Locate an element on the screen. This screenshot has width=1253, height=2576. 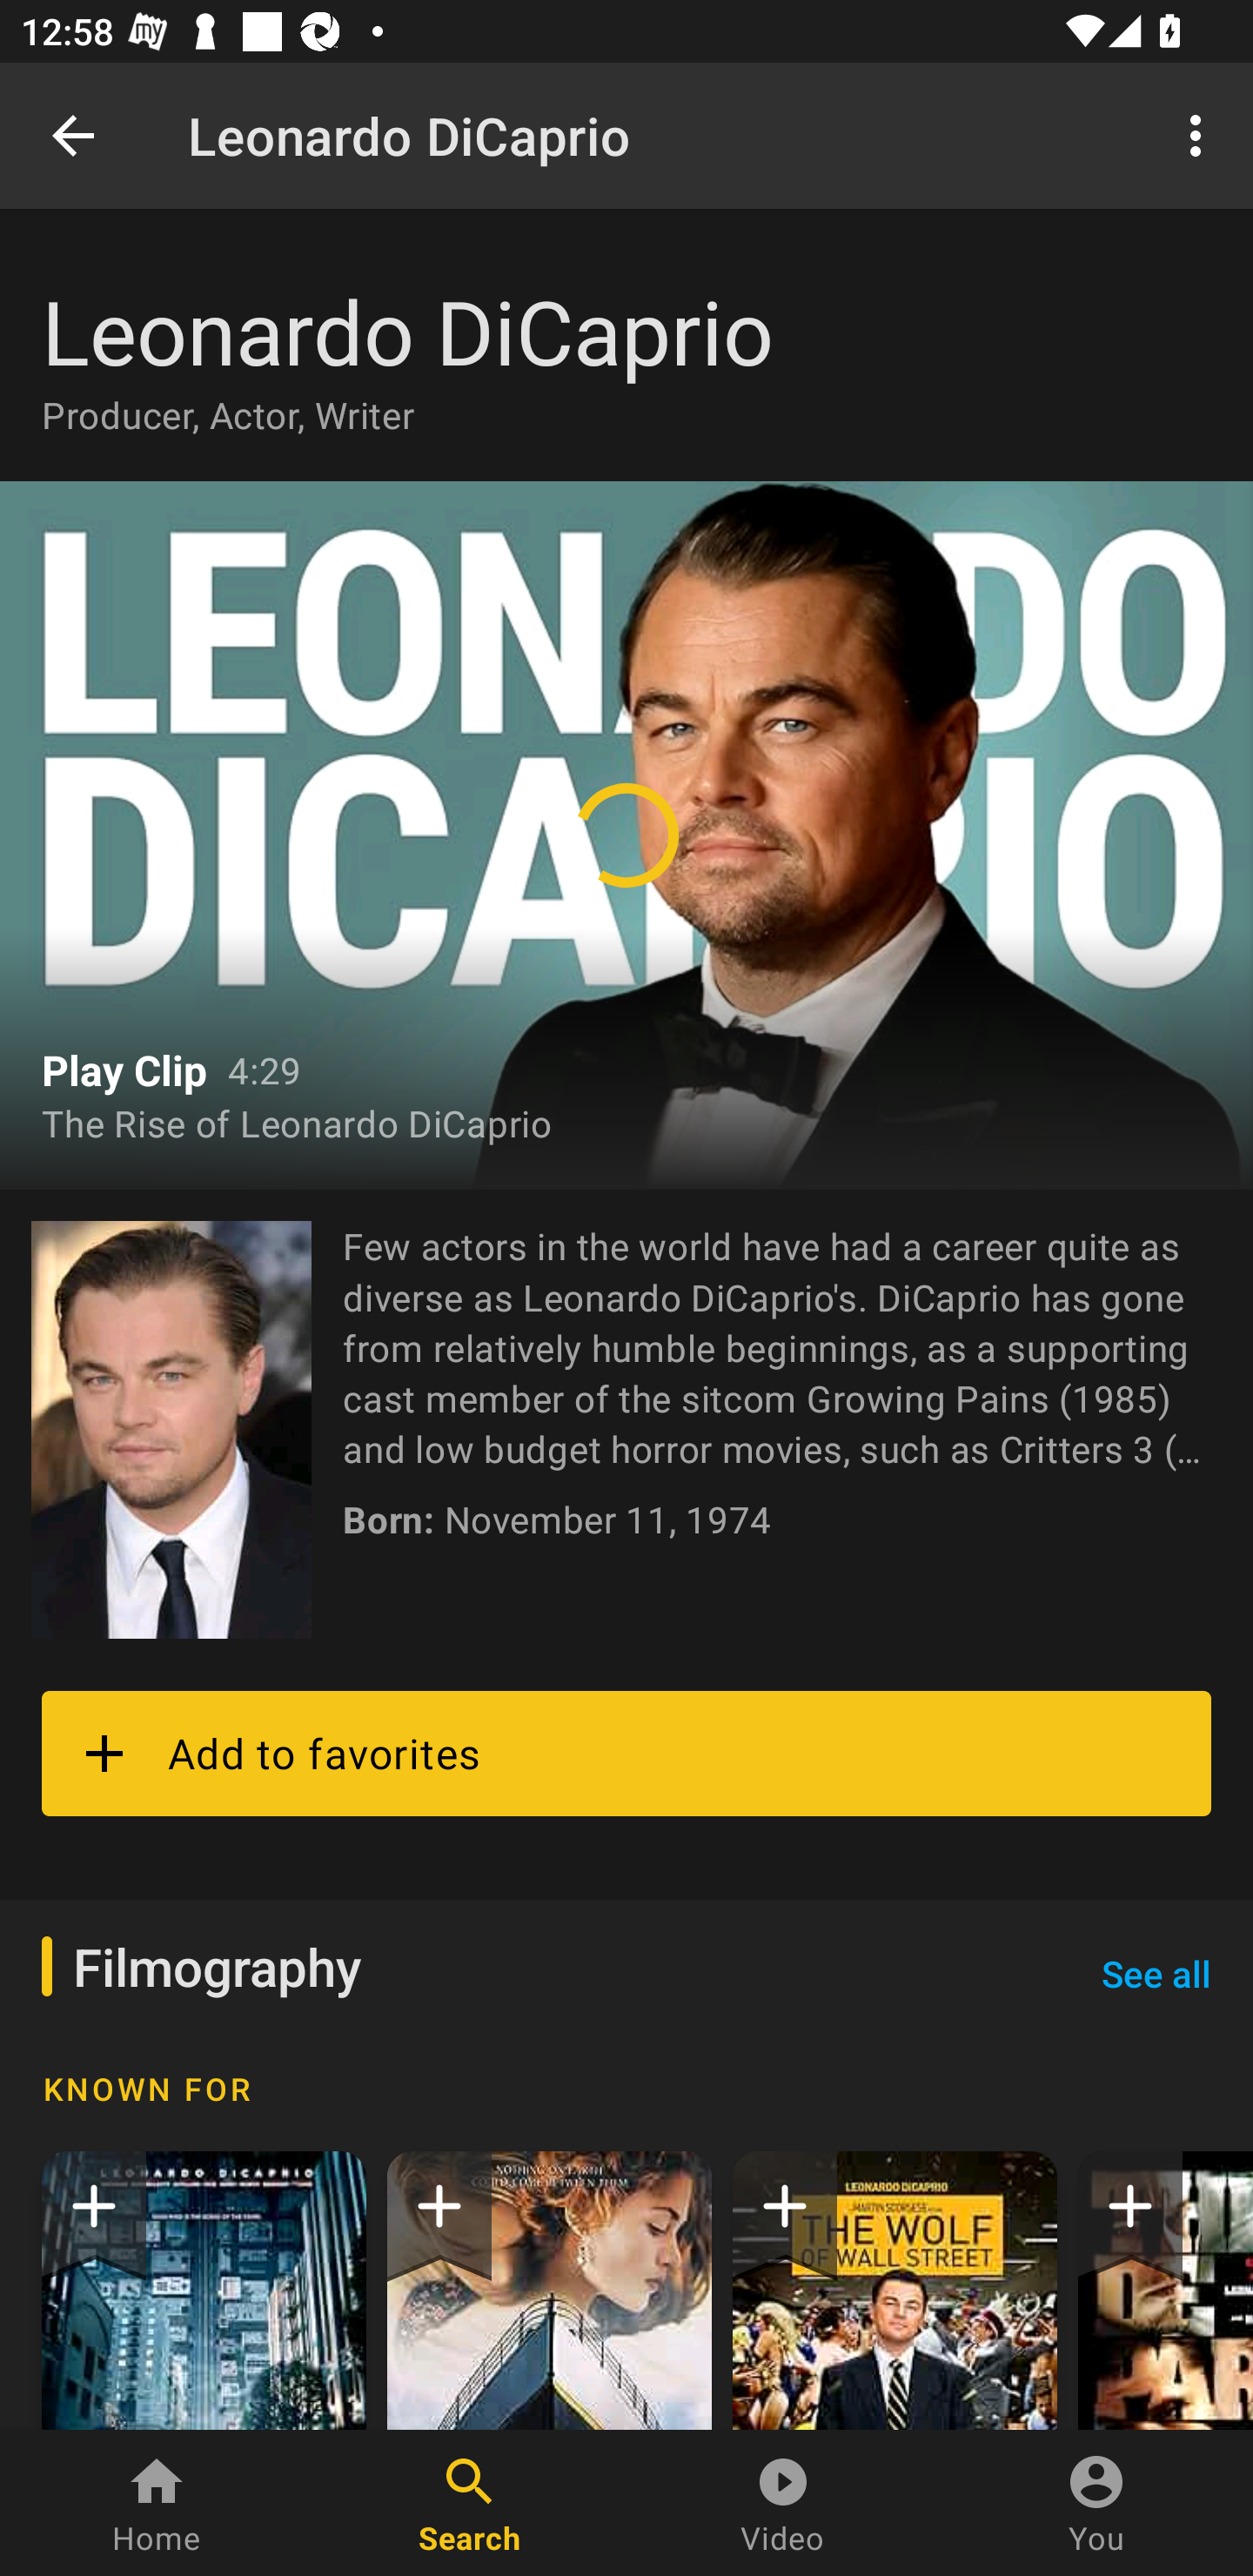
More options is located at coordinates (1201, 134).